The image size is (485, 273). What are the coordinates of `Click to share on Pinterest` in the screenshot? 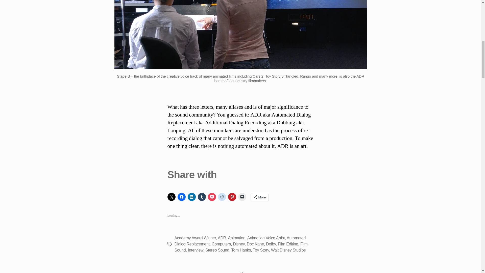 It's located at (232, 197).